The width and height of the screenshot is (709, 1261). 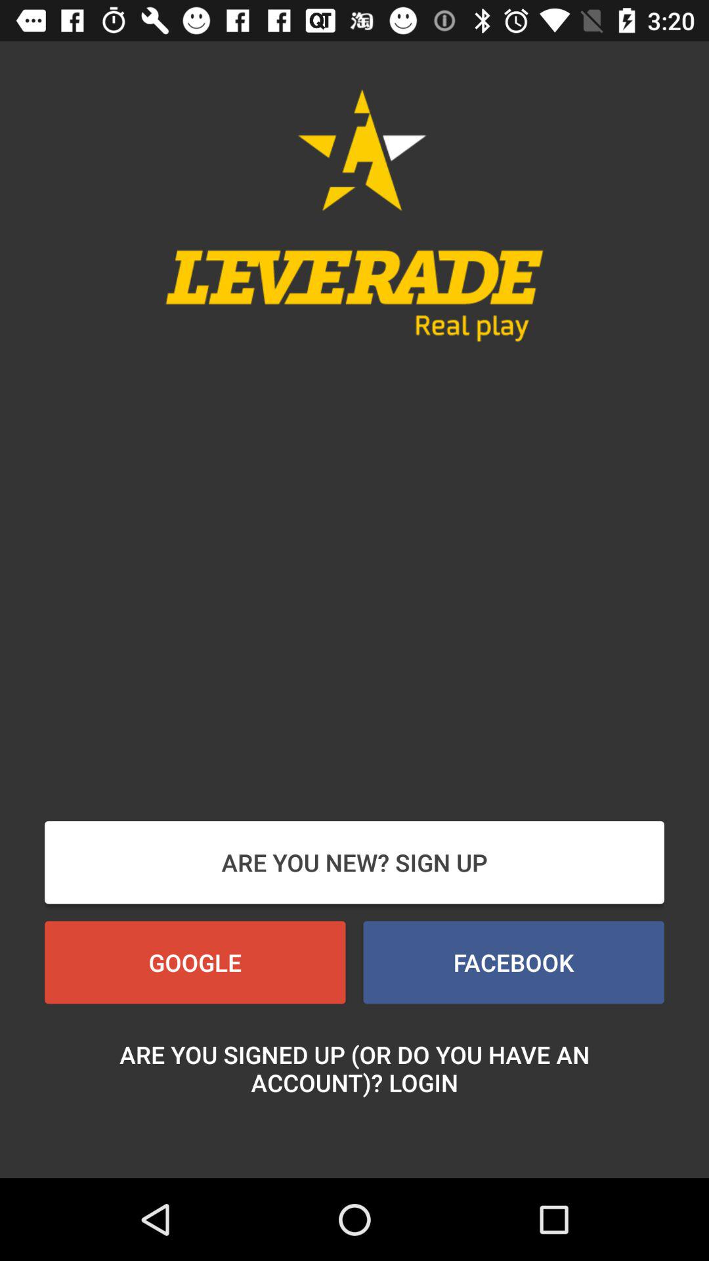 I want to click on turn on the google button, so click(x=195, y=962).